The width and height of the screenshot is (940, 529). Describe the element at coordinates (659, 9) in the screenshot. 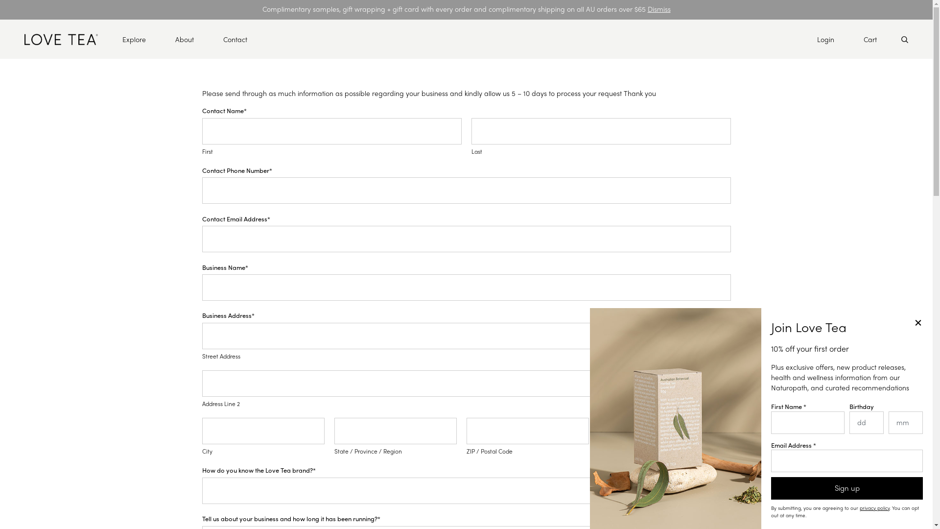

I see `Dismiss` at that location.